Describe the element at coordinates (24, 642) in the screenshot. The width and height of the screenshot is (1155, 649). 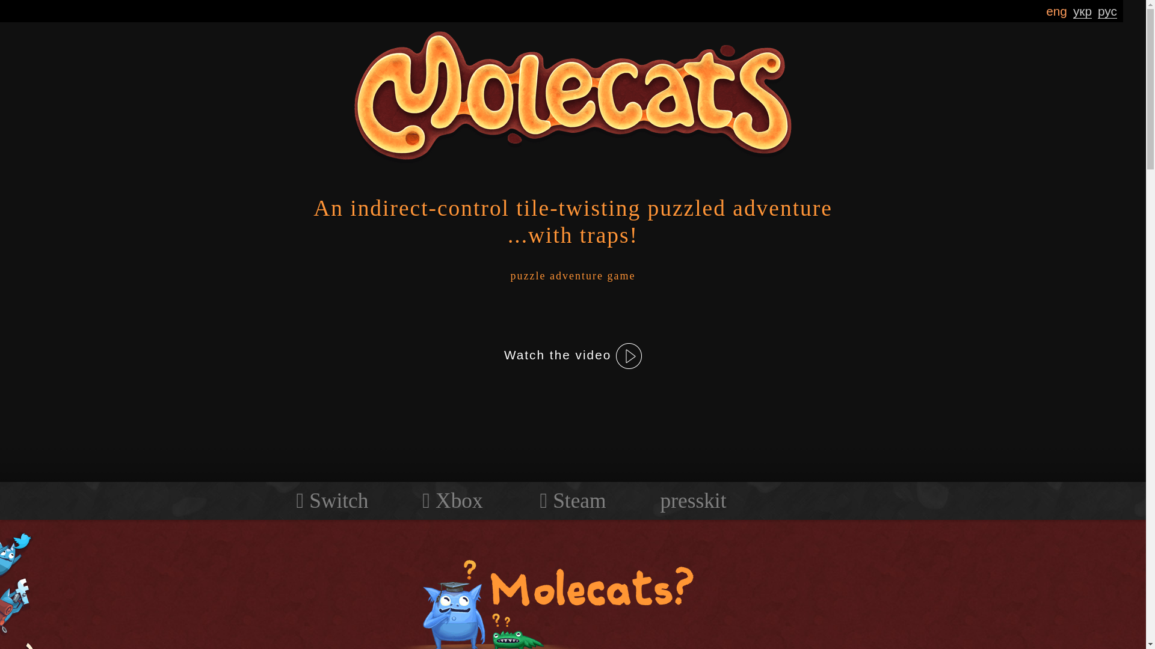
I see `Molecats on Discord` at that location.